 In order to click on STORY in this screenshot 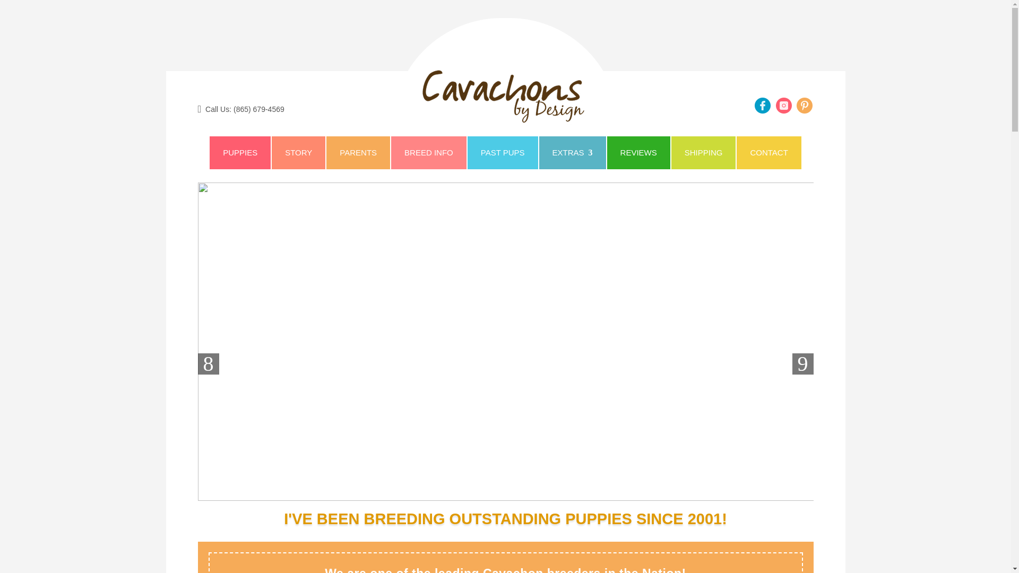, I will do `click(298, 153)`.